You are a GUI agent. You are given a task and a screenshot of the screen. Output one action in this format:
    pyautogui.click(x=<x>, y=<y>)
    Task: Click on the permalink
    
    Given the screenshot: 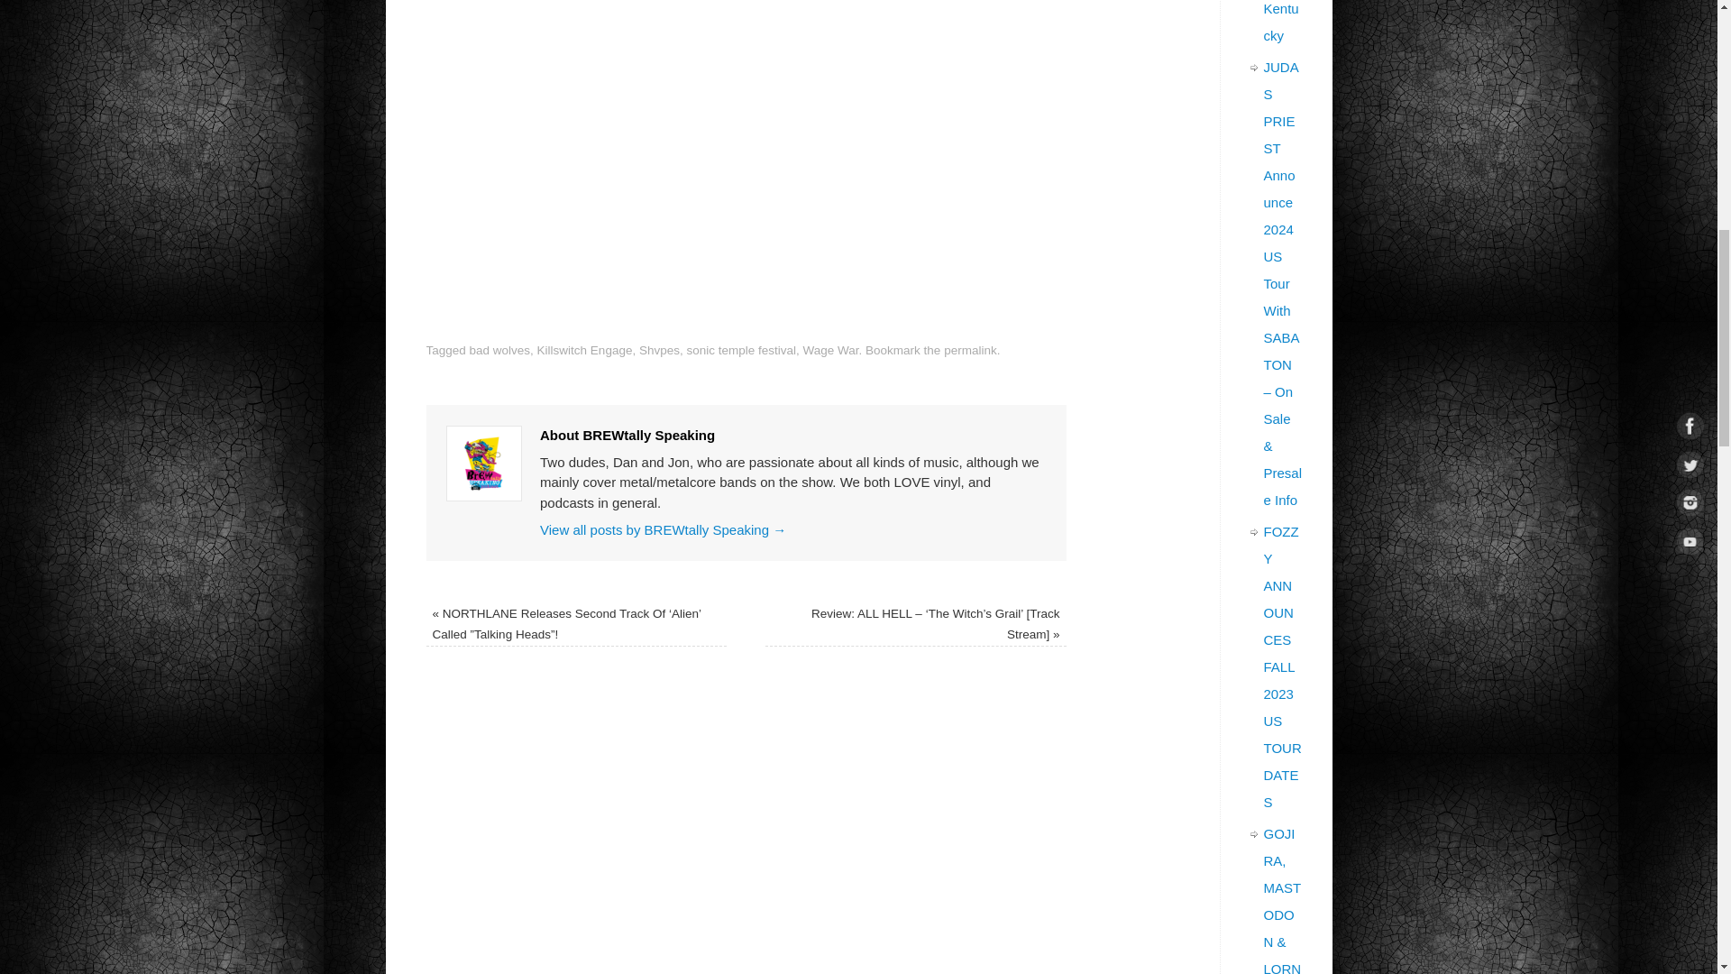 What is the action you would take?
    pyautogui.click(x=970, y=350)
    